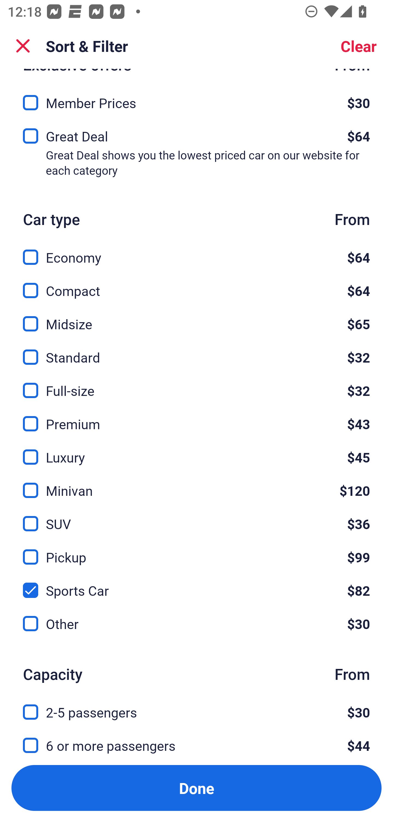  I want to click on Sports Car, $82 Sports Car $82, so click(196, 584).